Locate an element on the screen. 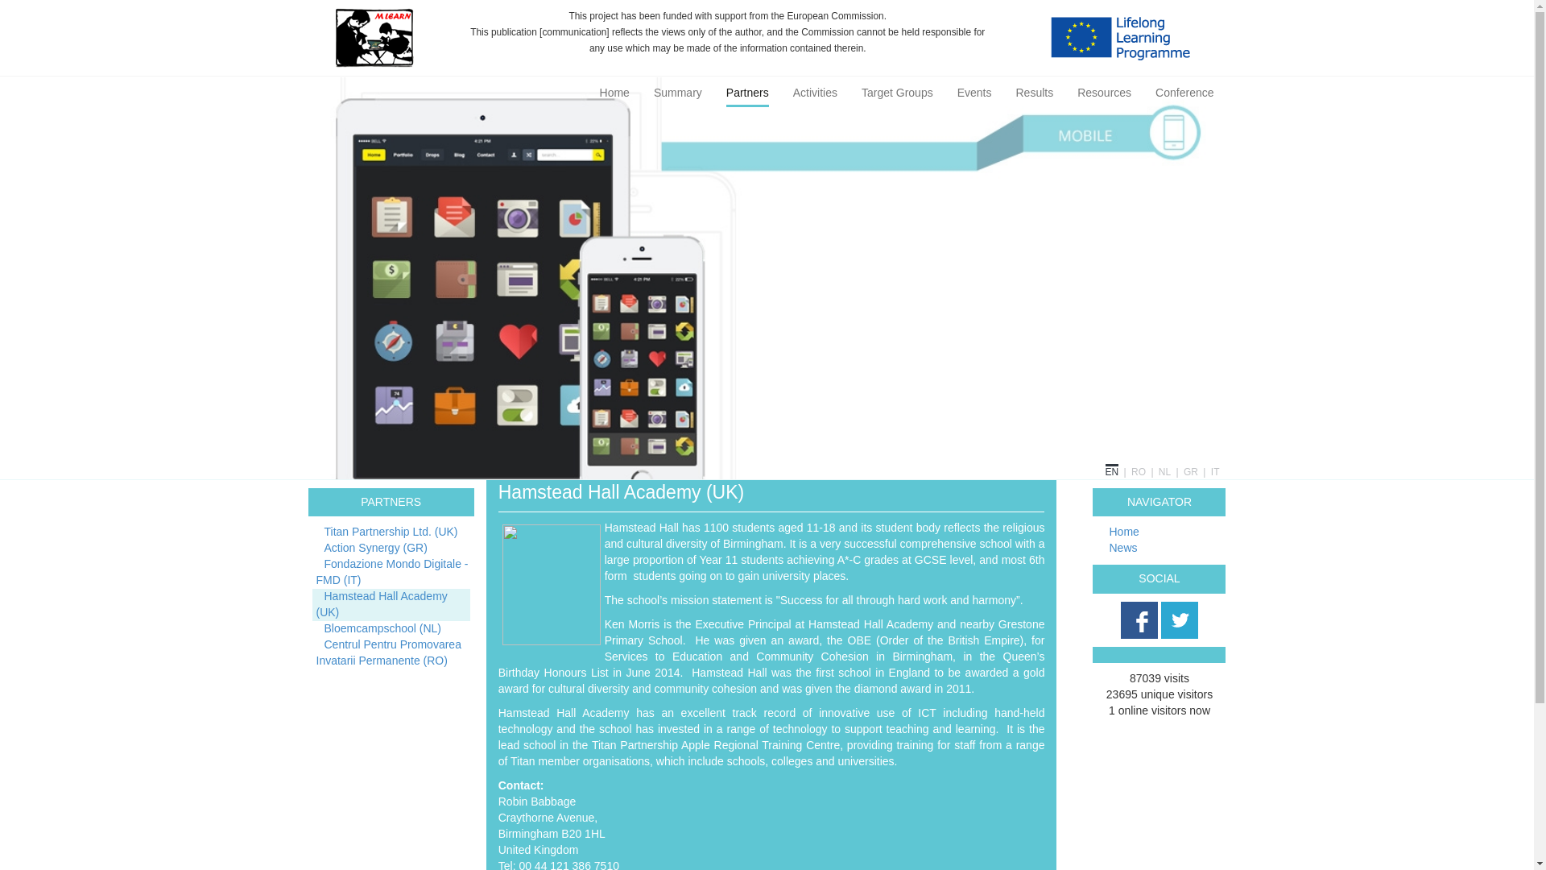 Image resolution: width=1546 pixels, height=870 pixels. Summary is located at coordinates (678, 90).